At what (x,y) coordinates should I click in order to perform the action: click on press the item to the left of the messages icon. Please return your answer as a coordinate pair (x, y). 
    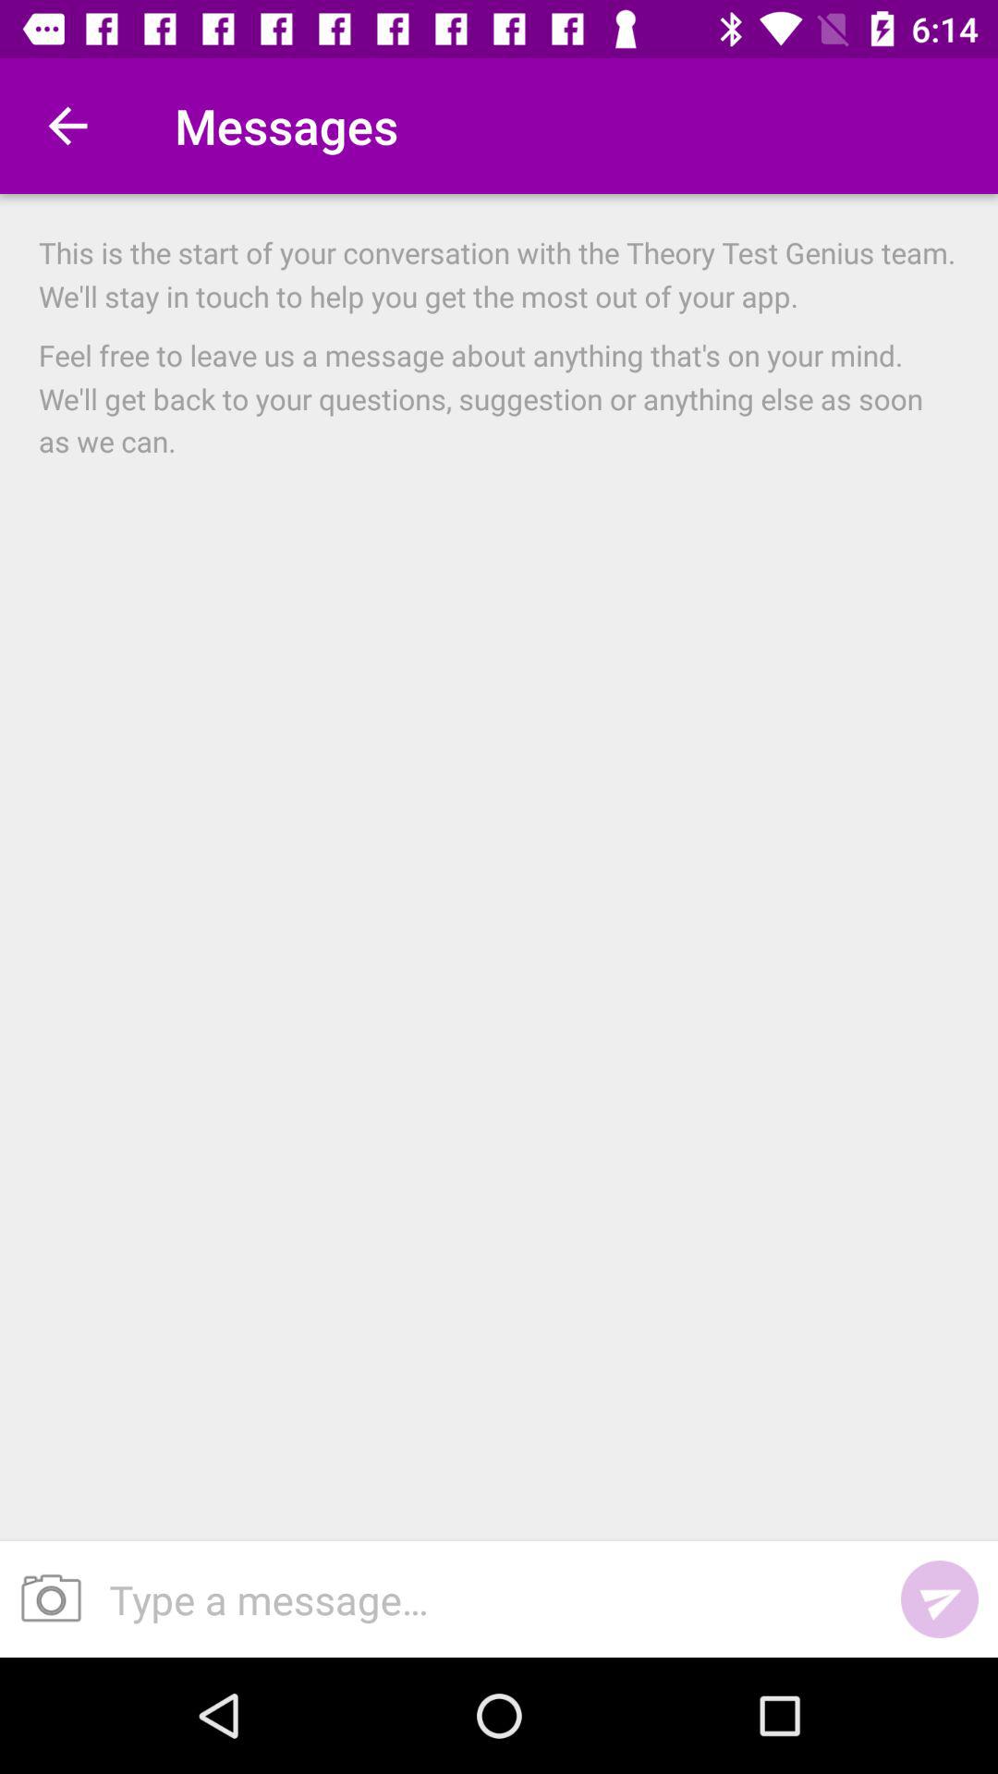
    Looking at the image, I should click on (67, 126).